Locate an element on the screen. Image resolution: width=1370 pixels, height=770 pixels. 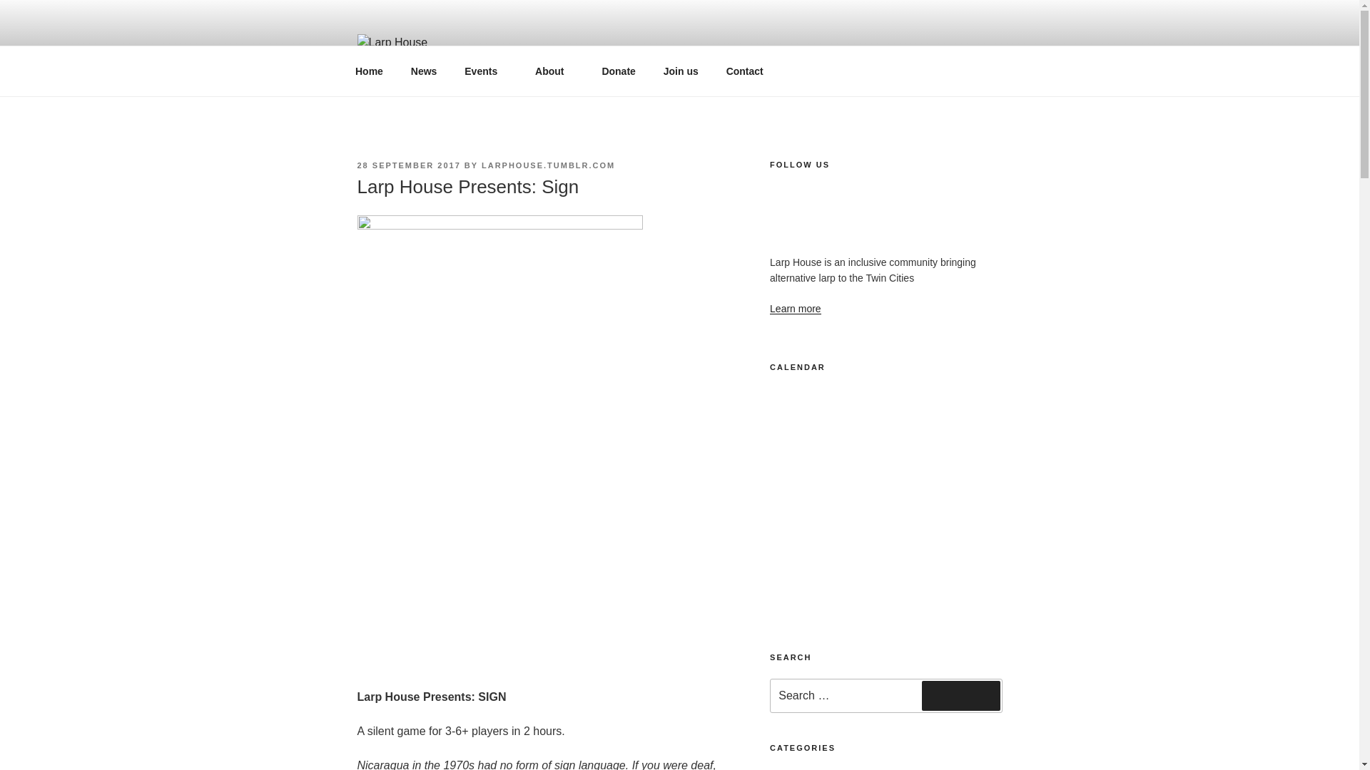
Home is located at coordinates (369, 71).